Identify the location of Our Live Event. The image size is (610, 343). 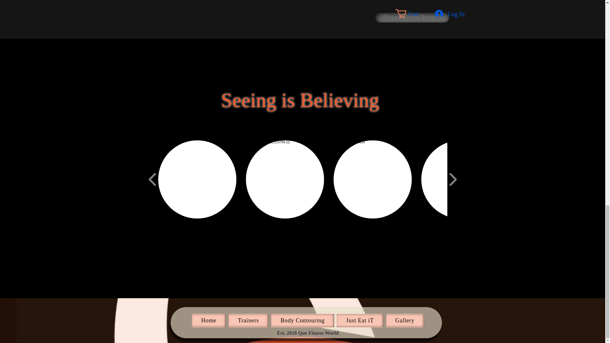
(412, 18).